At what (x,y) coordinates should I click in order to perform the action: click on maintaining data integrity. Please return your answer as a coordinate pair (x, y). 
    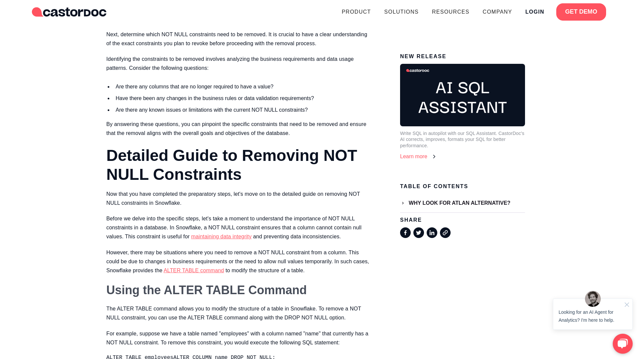
    Looking at the image, I should click on (221, 237).